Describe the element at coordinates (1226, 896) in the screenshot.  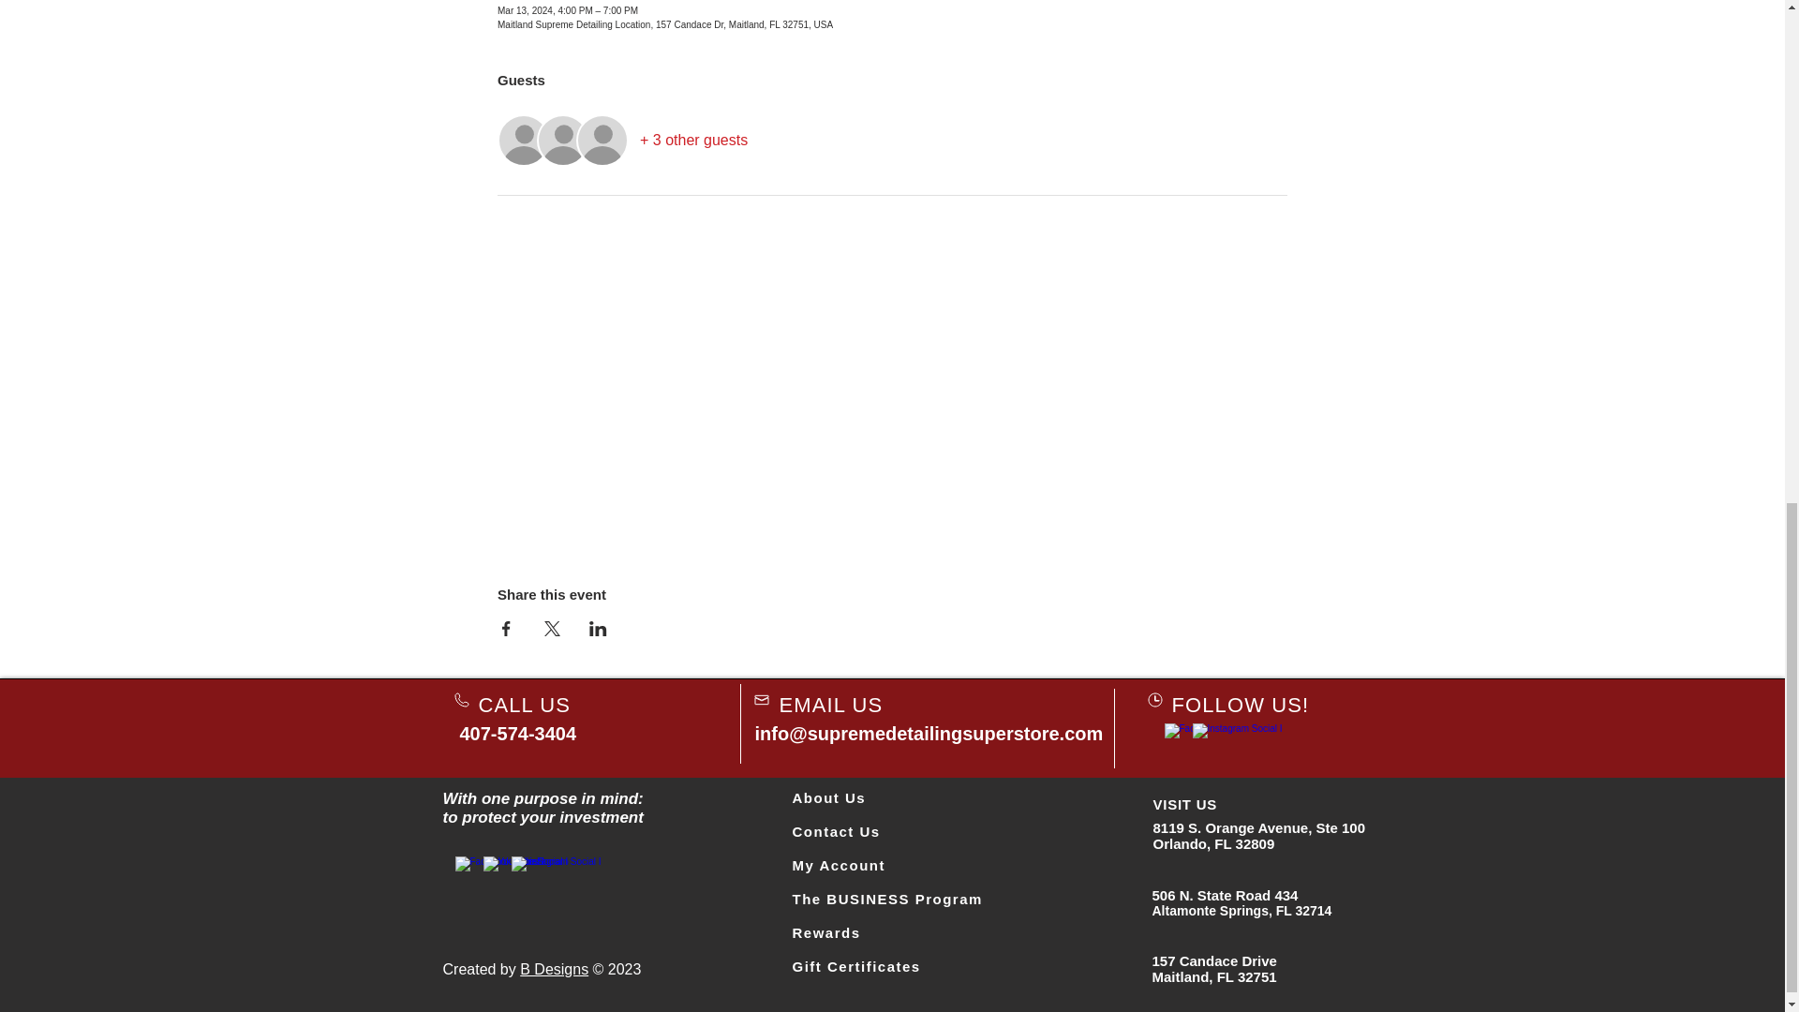
I see `506 N. State Road 434` at that location.